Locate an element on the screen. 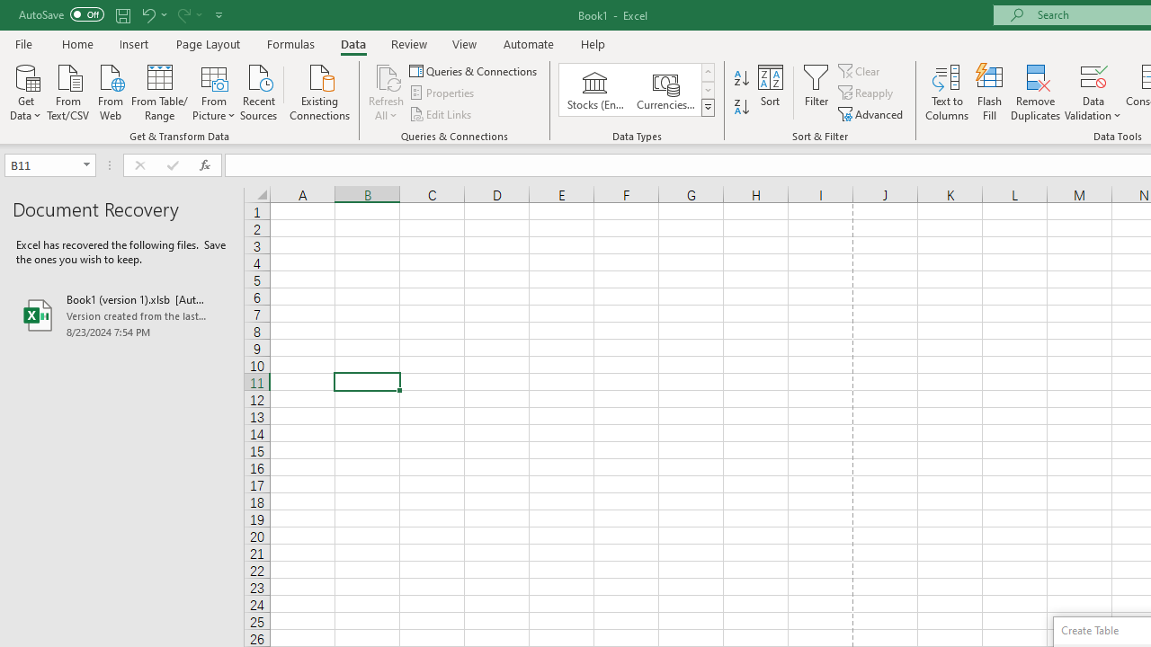  Edit Links is located at coordinates (442, 113).